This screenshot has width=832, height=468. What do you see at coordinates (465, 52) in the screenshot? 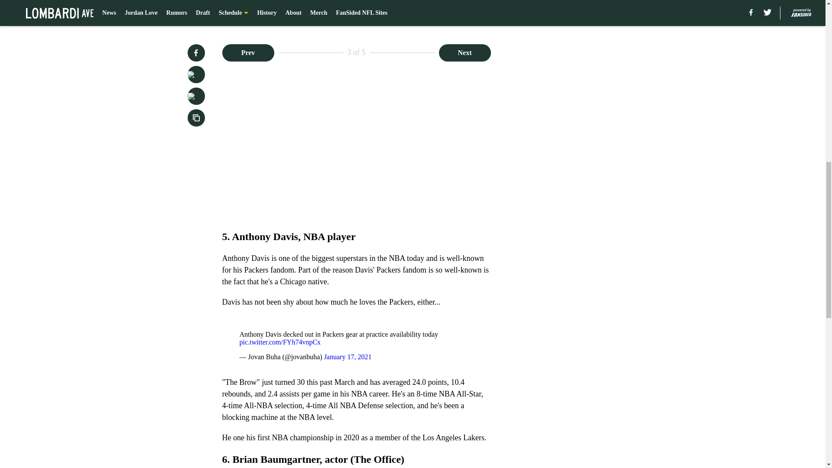
I see `Next` at bounding box center [465, 52].